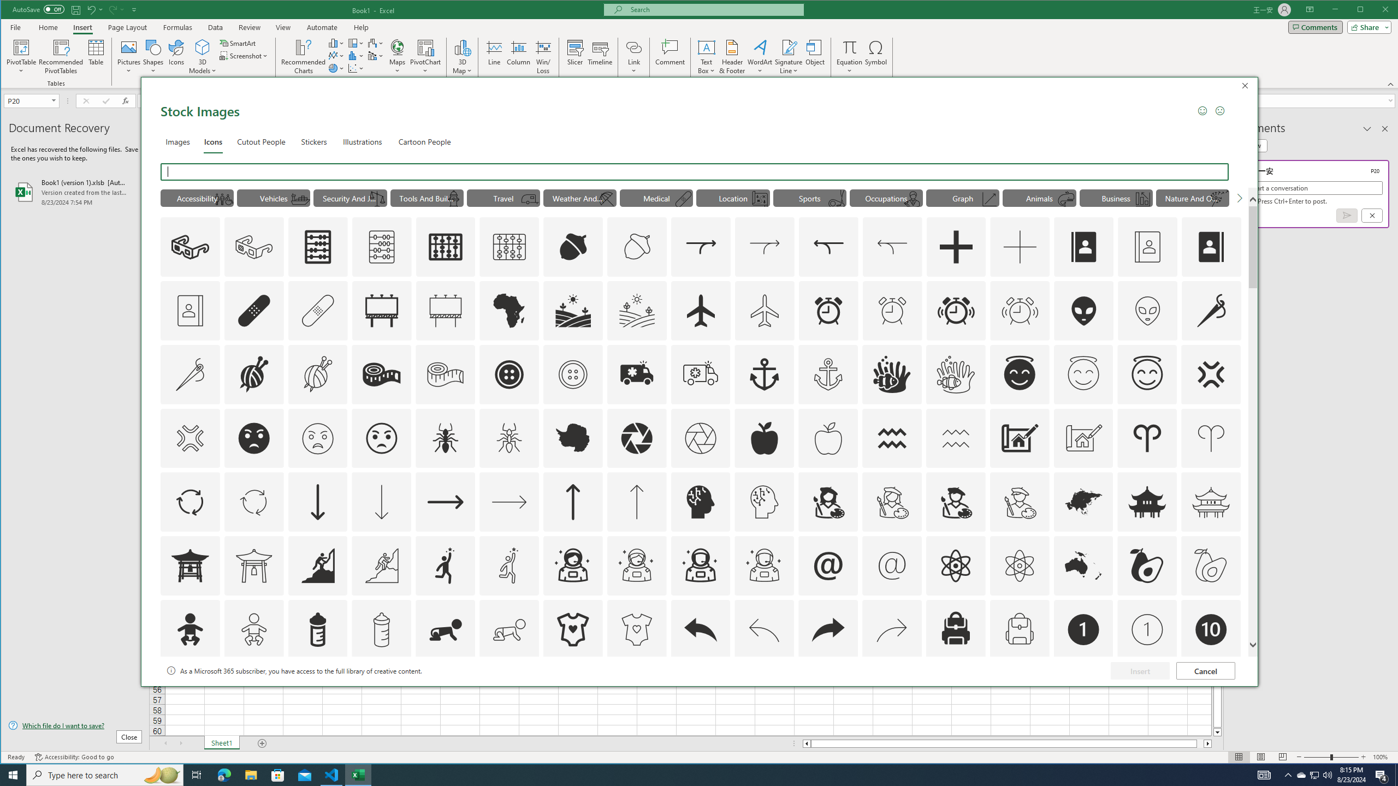 This screenshot has width=1398, height=786. What do you see at coordinates (377, 199) in the screenshot?
I see `AutomationID: Icons_WeightsUneven1_M` at bounding box center [377, 199].